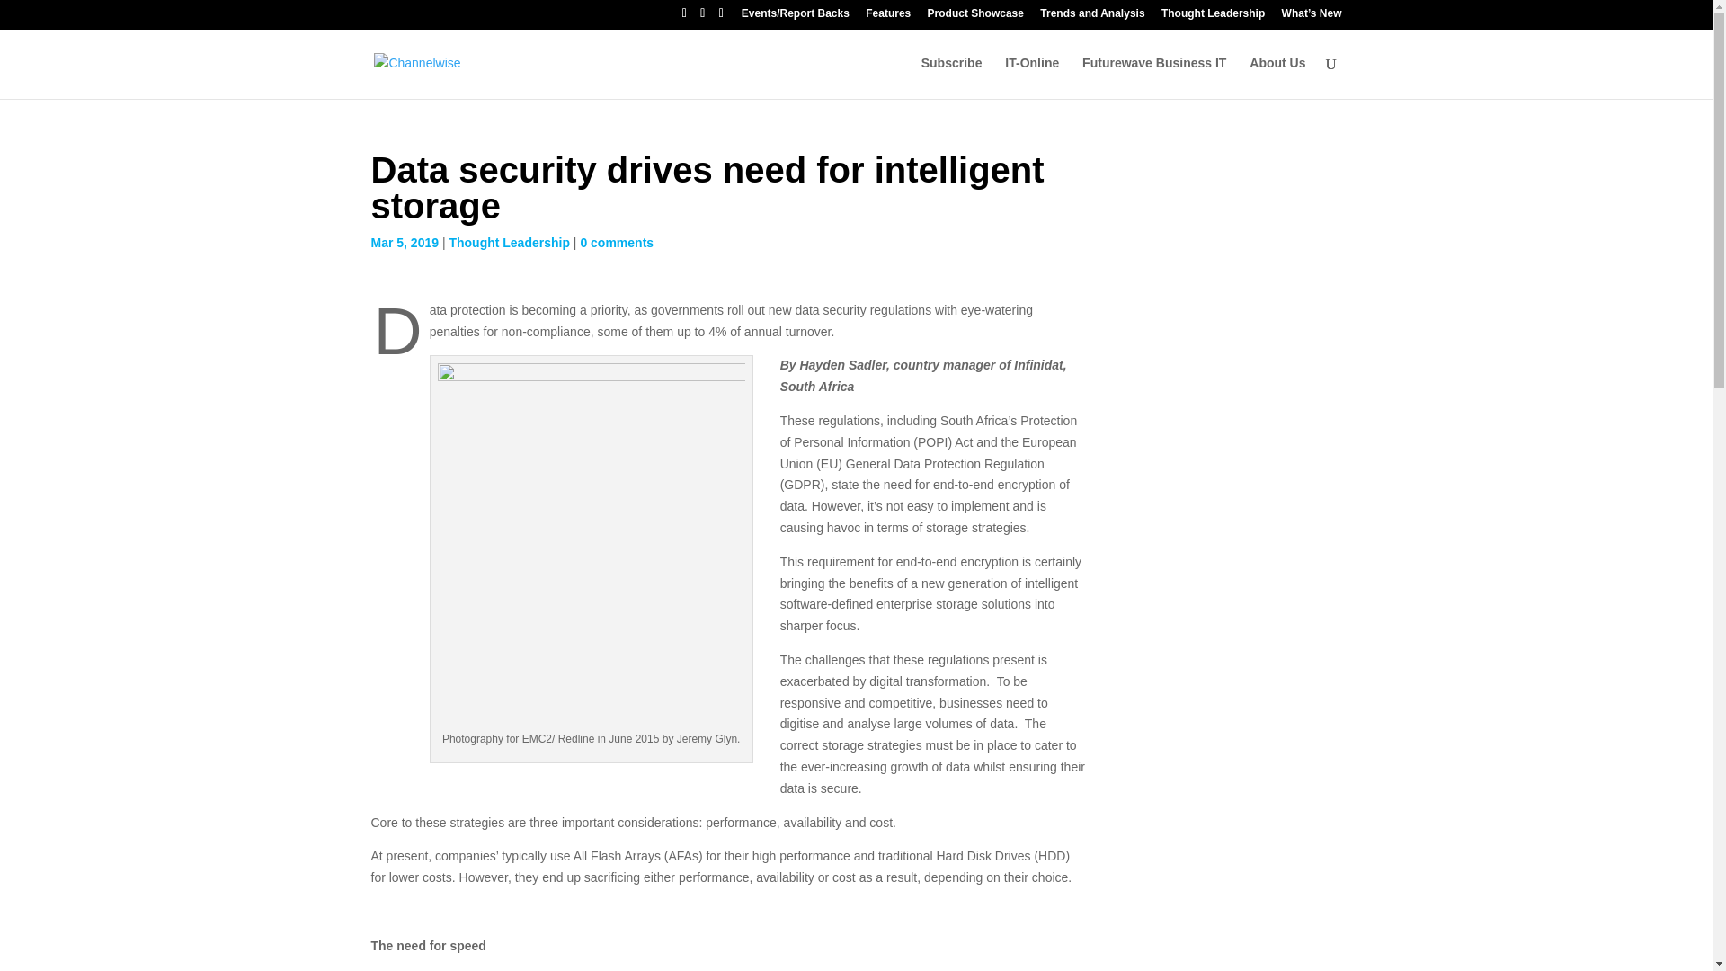 This screenshot has width=1726, height=971. What do you see at coordinates (888, 17) in the screenshot?
I see `Features` at bounding box center [888, 17].